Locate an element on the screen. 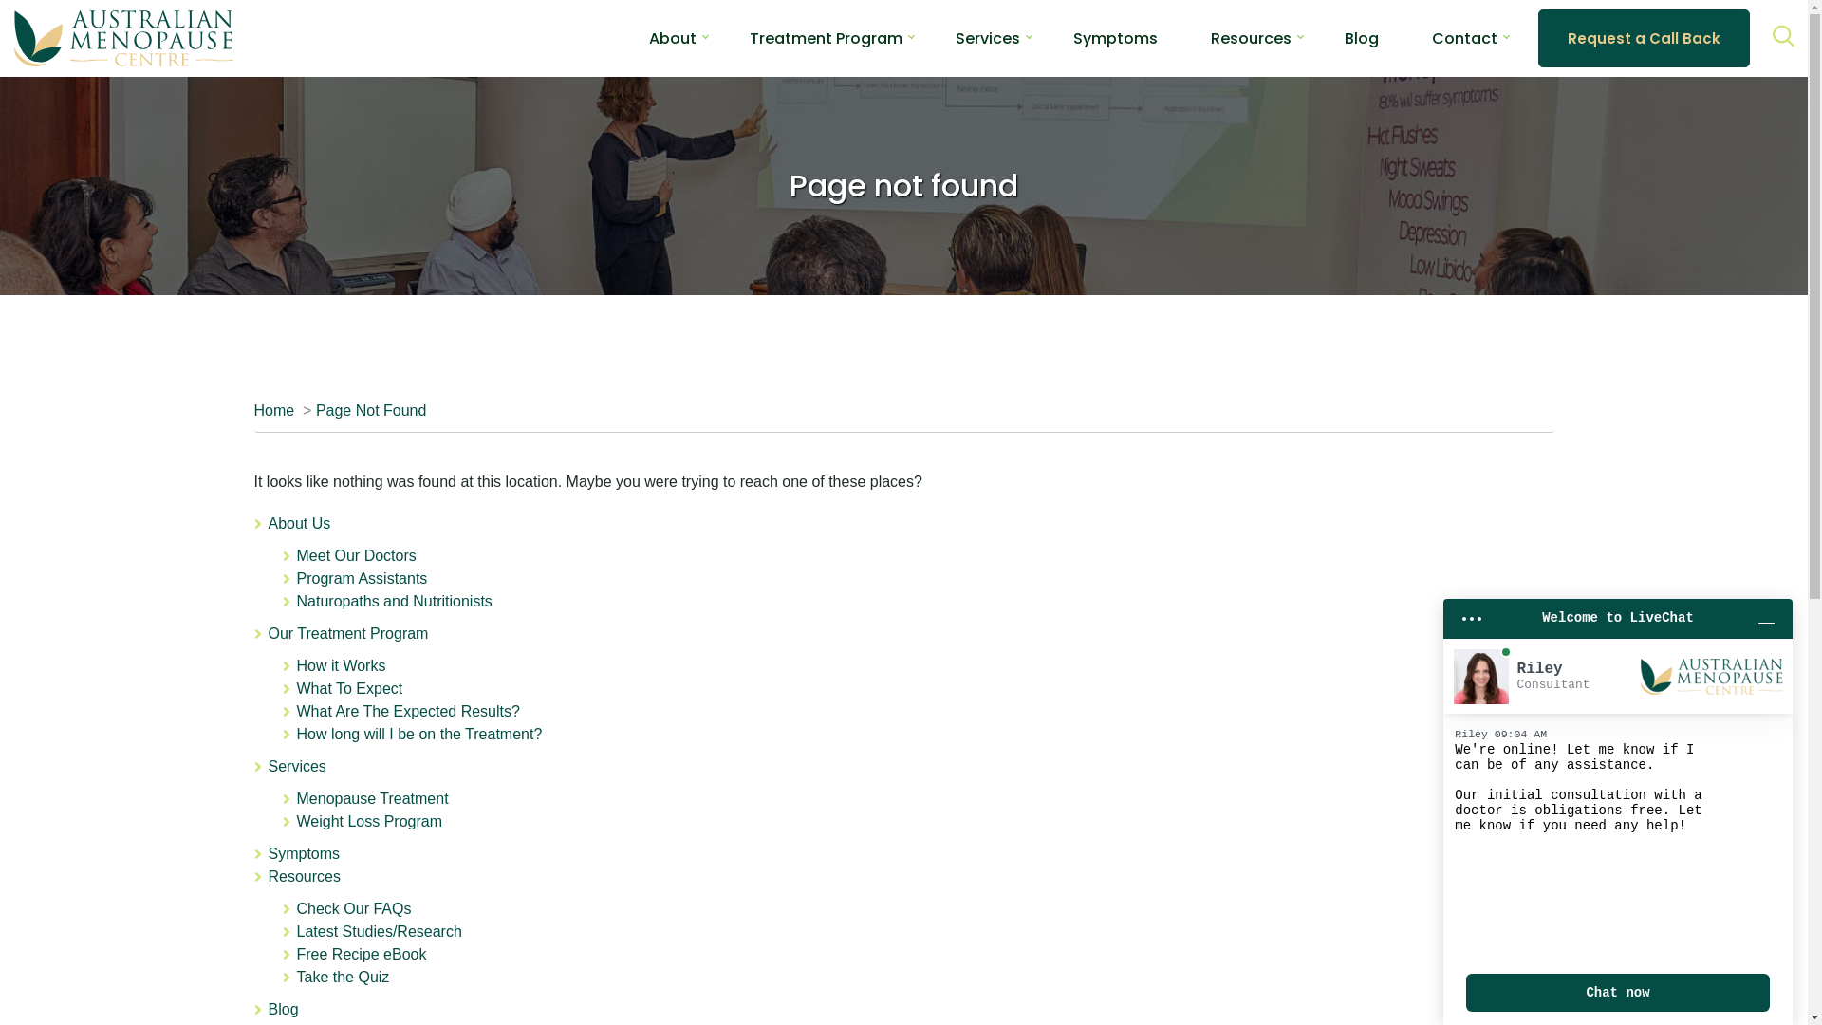 This screenshot has width=1822, height=1025. How it Works is located at coordinates (341, 666).